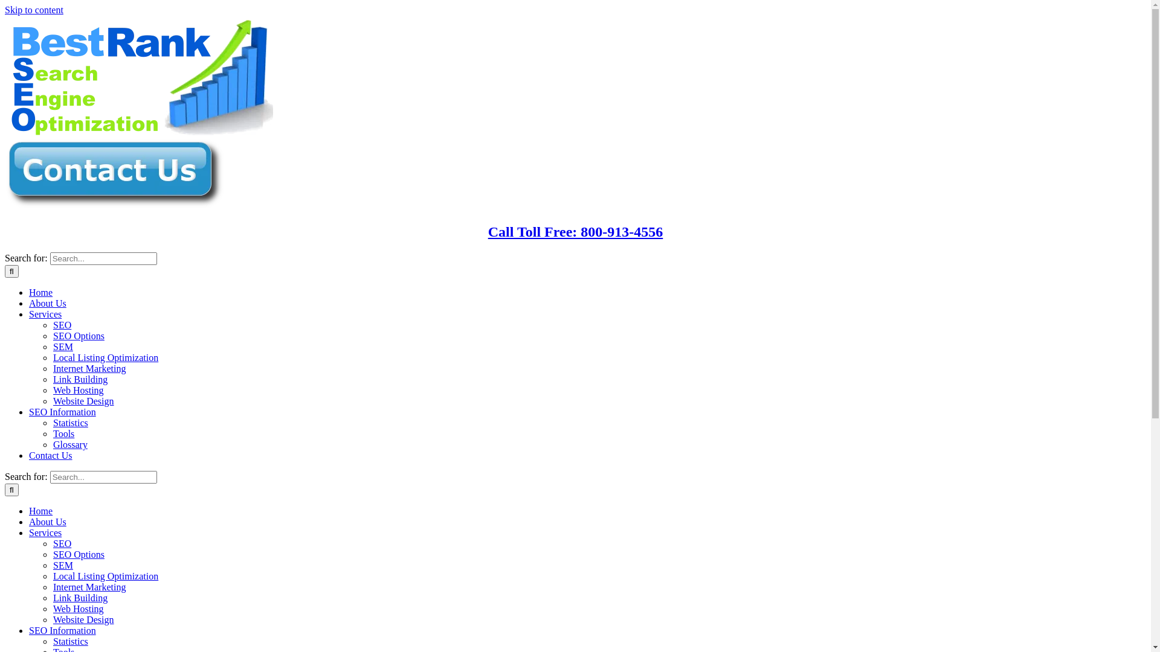 The width and height of the screenshot is (1160, 652). Describe the element at coordinates (80, 379) in the screenshot. I see `Link Building` at that location.